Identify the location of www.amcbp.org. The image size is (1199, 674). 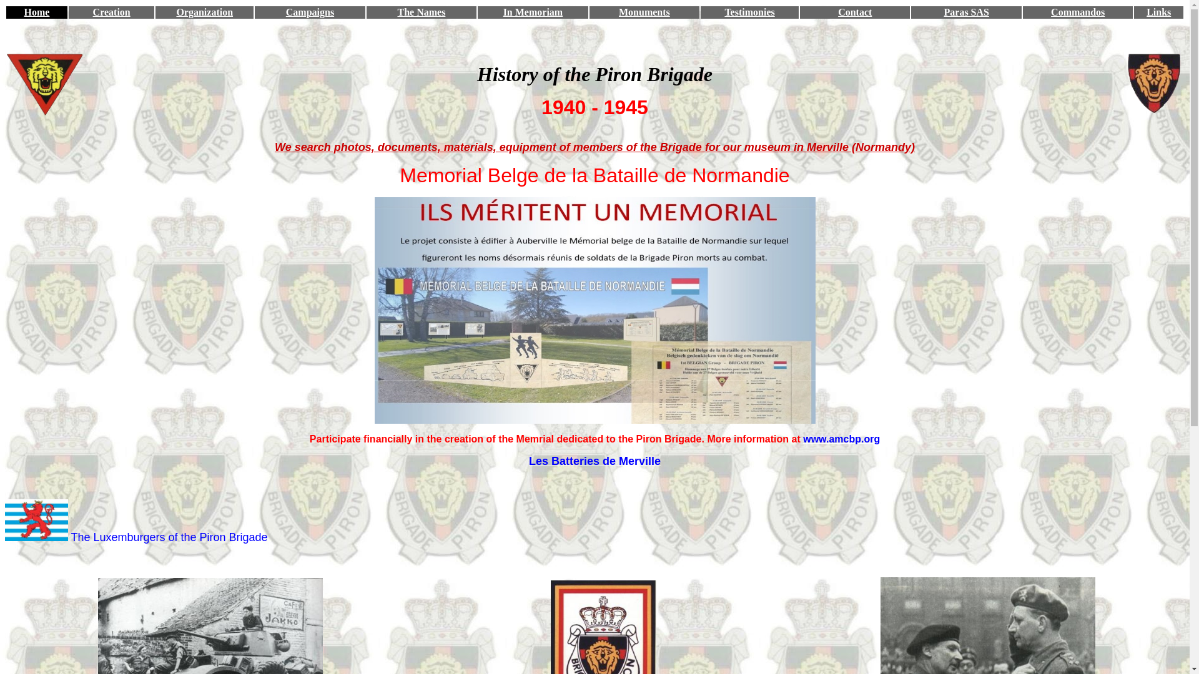
(842, 439).